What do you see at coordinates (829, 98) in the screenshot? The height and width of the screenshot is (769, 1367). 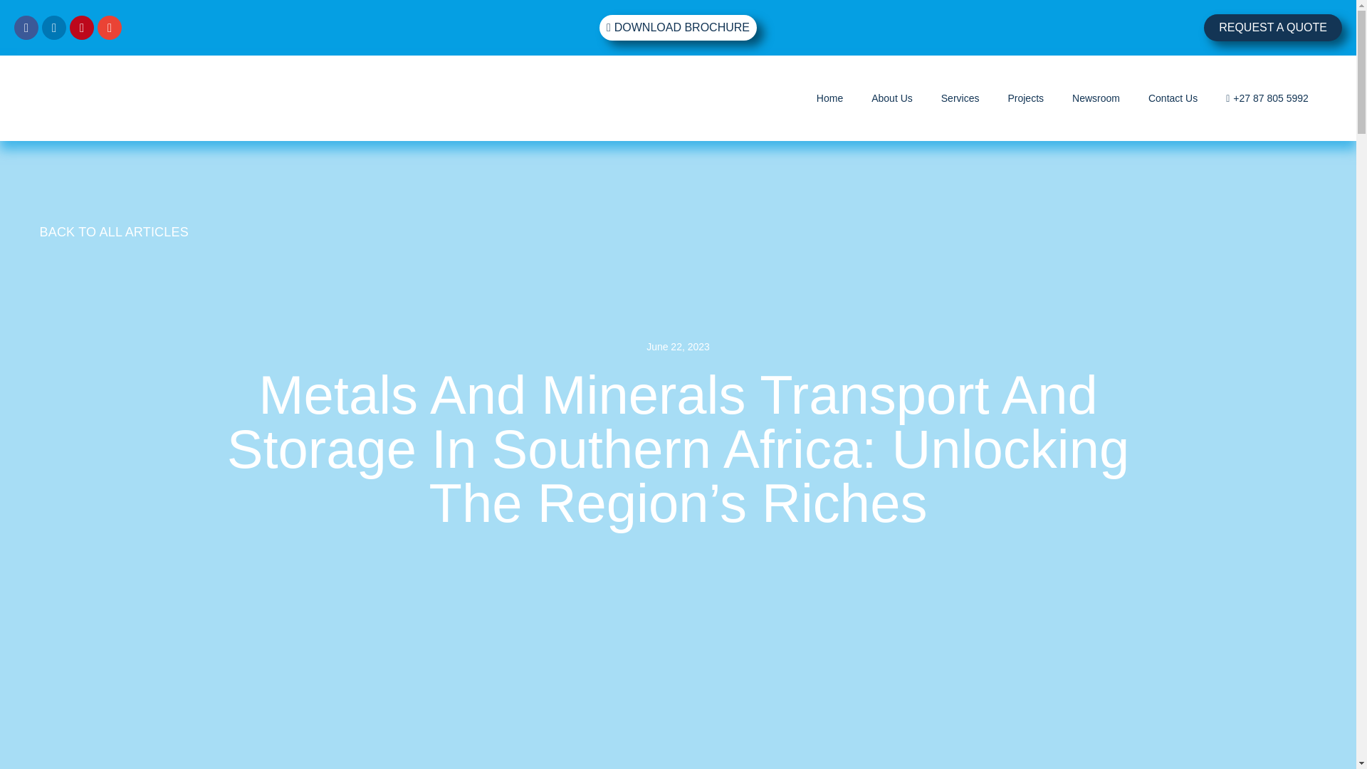 I see `Home` at bounding box center [829, 98].